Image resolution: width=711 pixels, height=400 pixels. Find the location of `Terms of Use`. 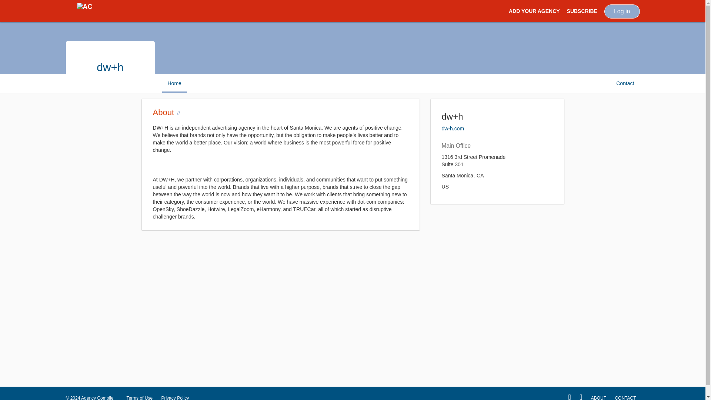

Terms of Use is located at coordinates (139, 395).